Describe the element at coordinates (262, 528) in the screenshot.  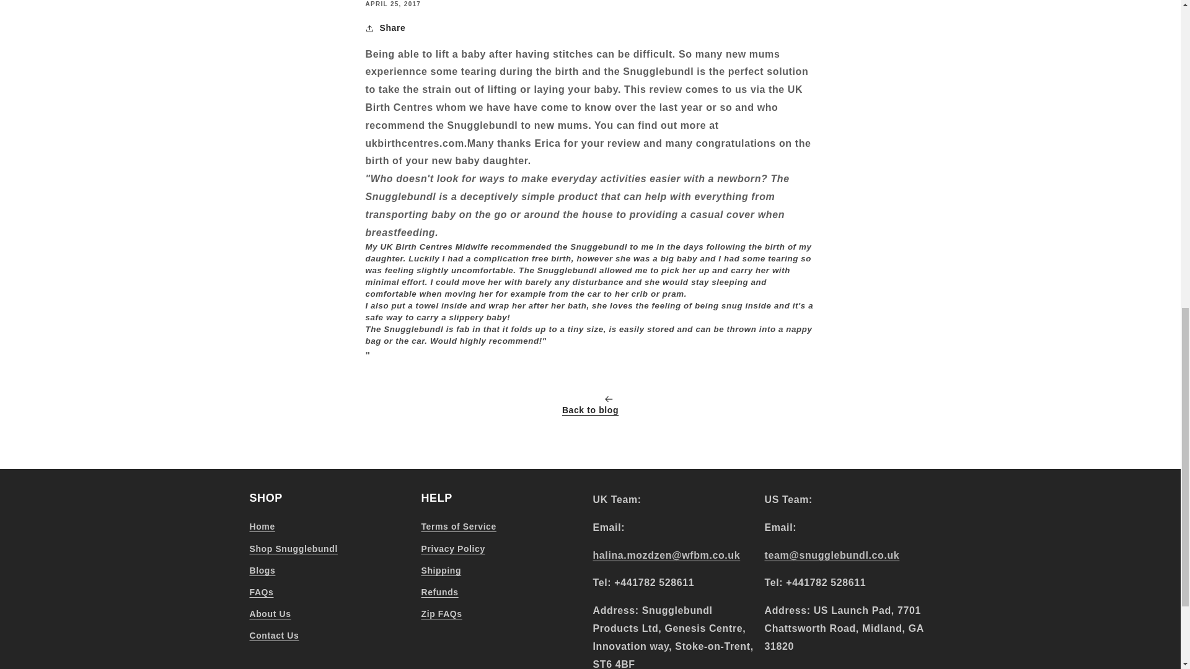
I see `Home` at that location.